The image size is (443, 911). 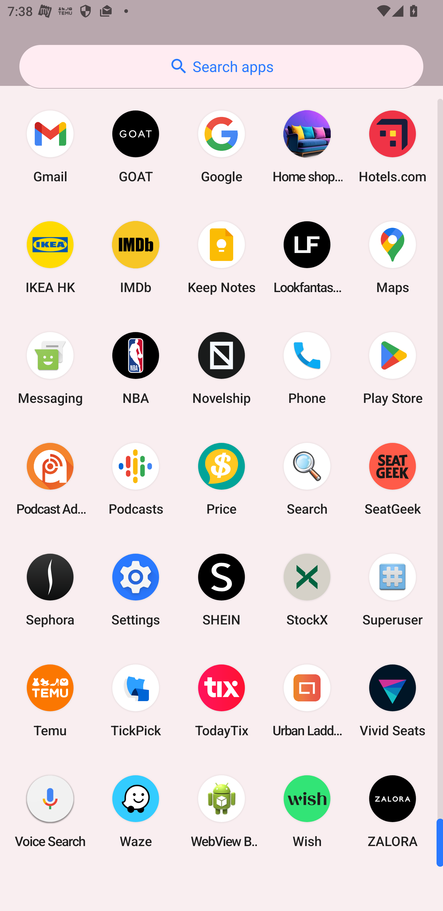 What do you see at coordinates (50, 146) in the screenshot?
I see `Gmail` at bounding box center [50, 146].